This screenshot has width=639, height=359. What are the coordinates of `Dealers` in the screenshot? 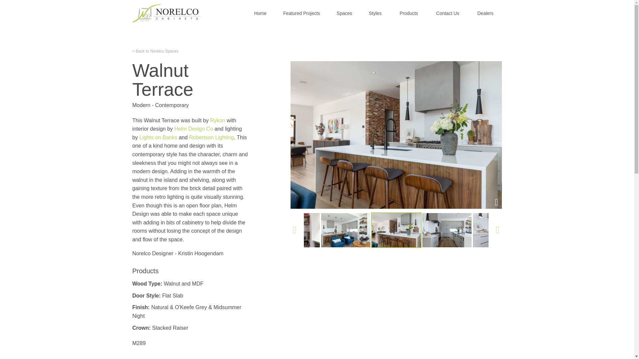 It's located at (485, 13).